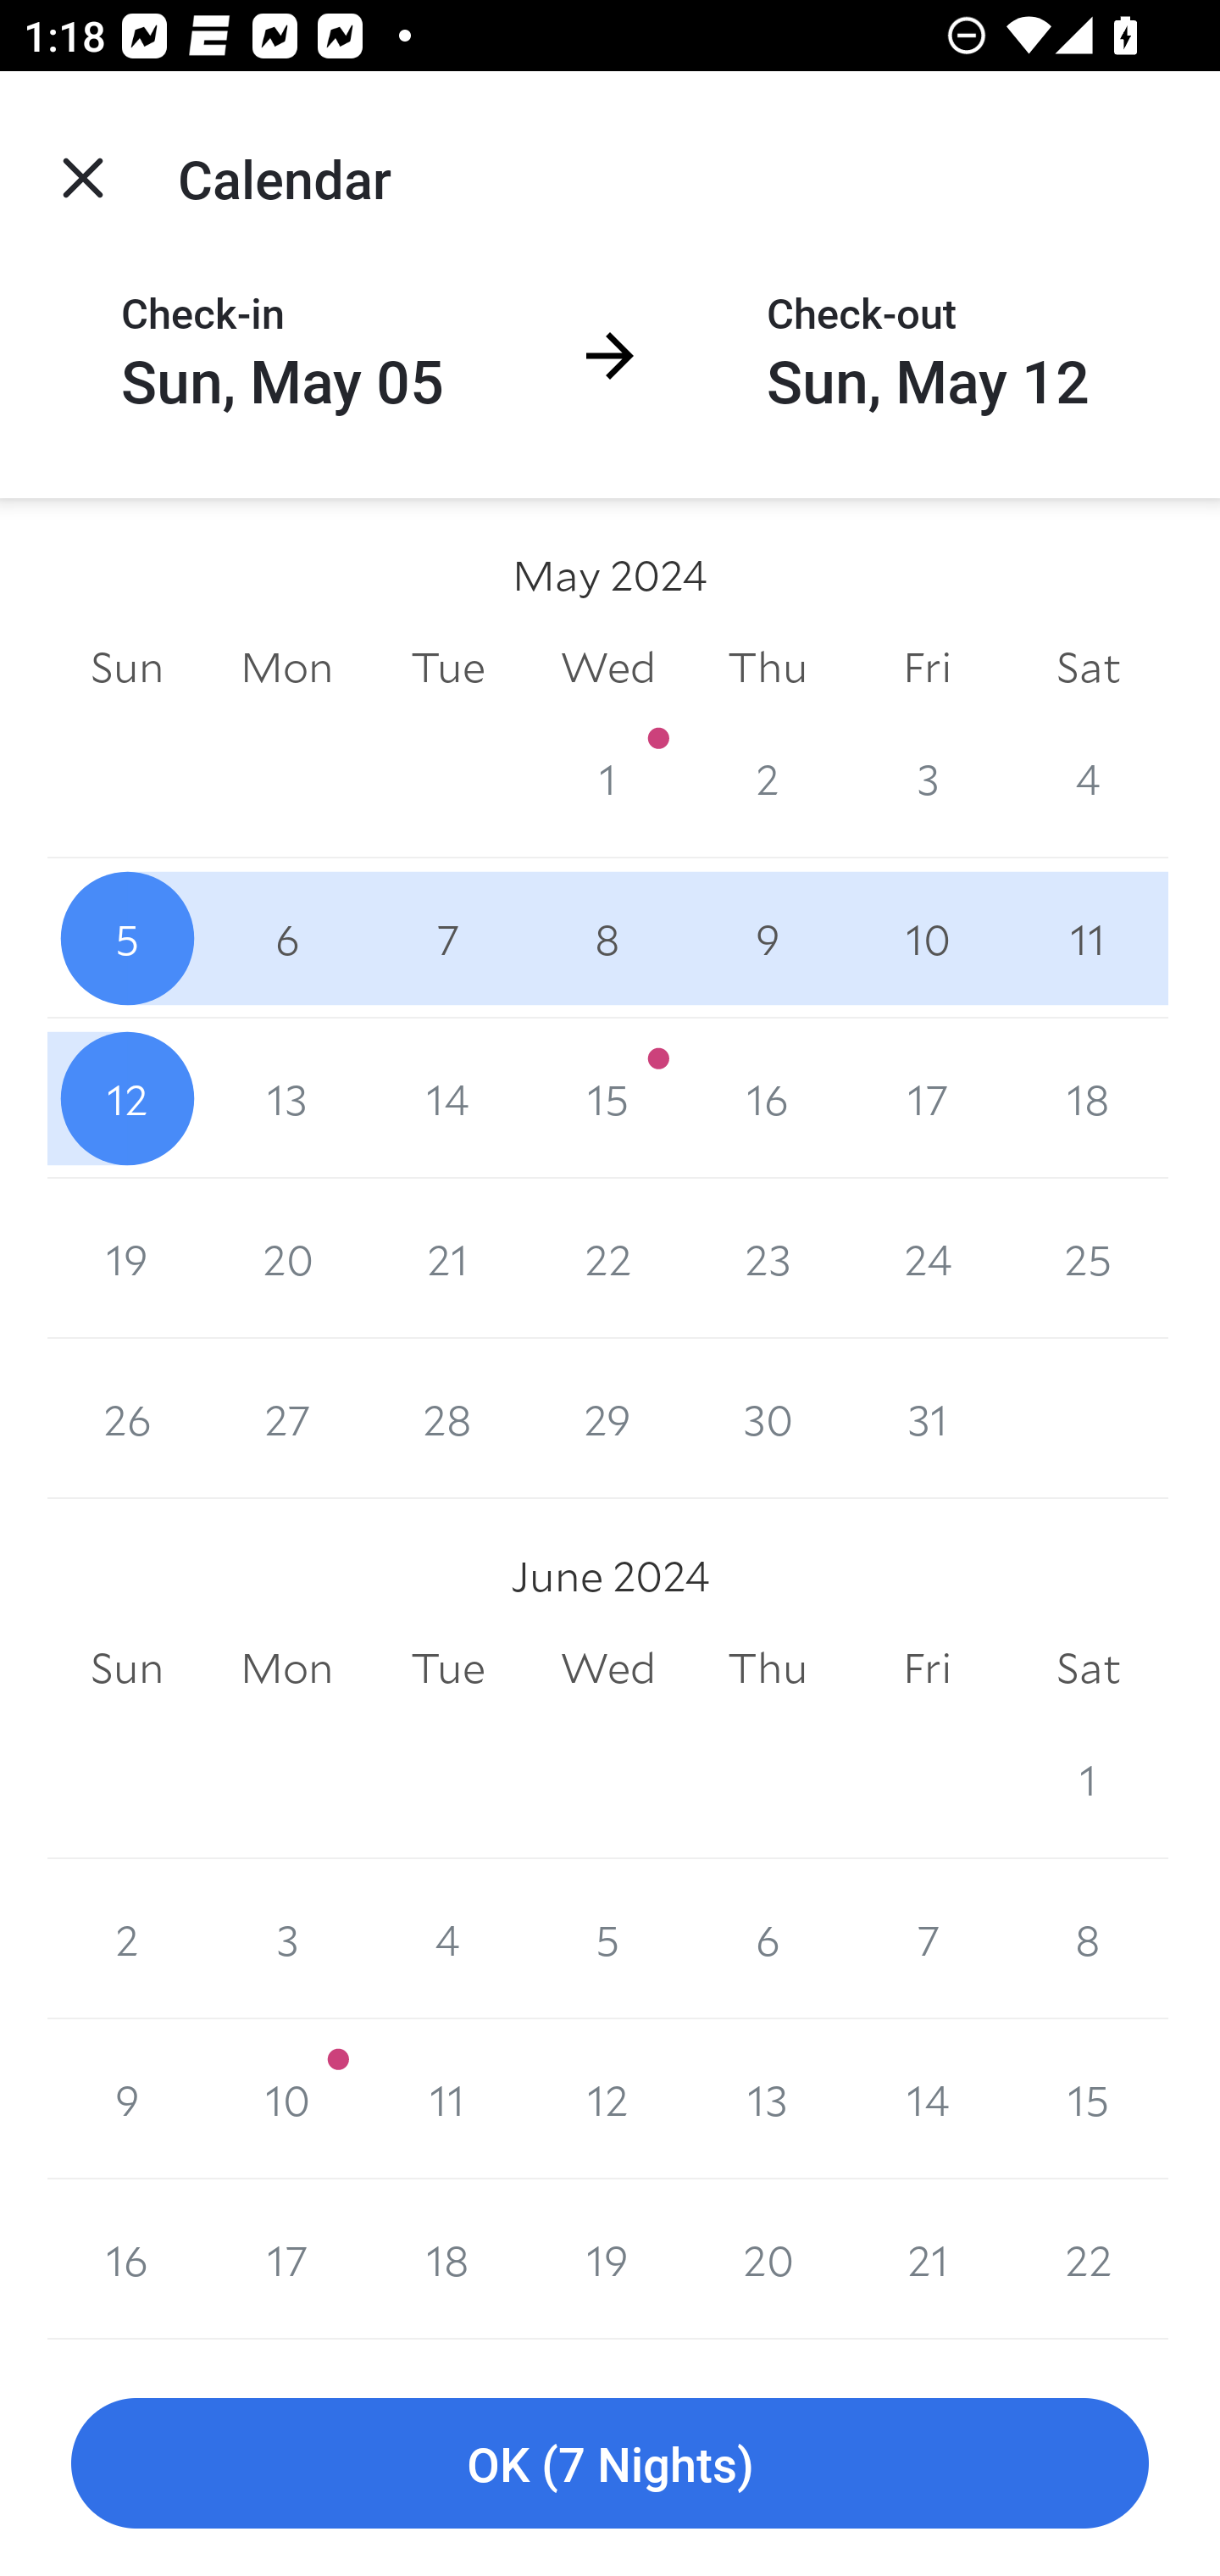  What do you see at coordinates (1088, 1259) in the screenshot?
I see `25 25 May 2024` at bounding box center [1088, 1259].